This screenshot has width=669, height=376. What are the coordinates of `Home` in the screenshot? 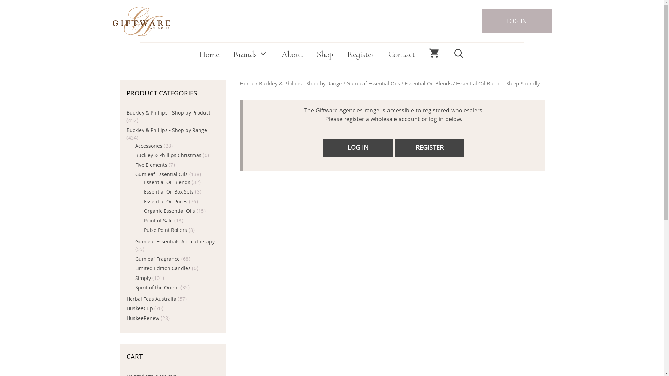 It's located at (209, 54).